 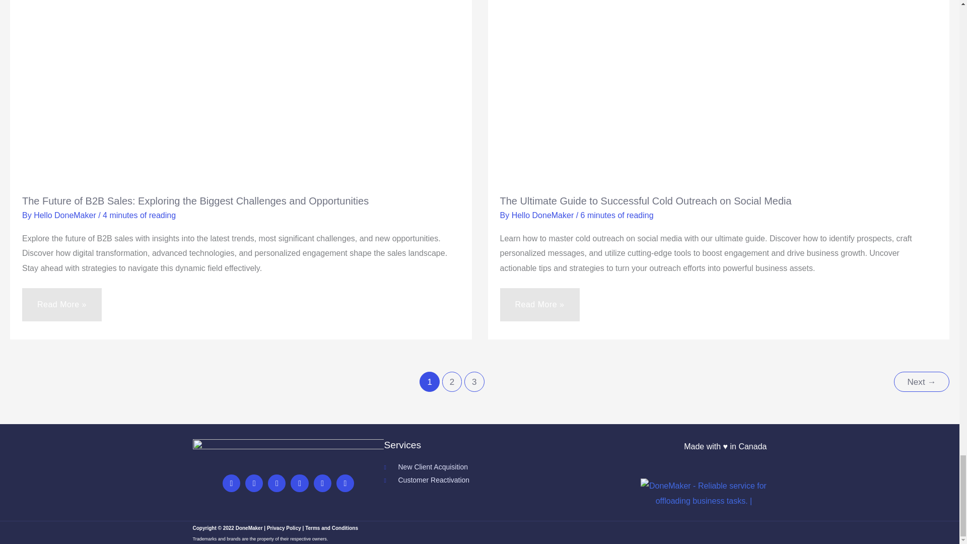 What do you see at coordinates (66, 216) in the screenshot?
I see `View all posts by Hello DoneMaker` at bounding box center [66, 216].